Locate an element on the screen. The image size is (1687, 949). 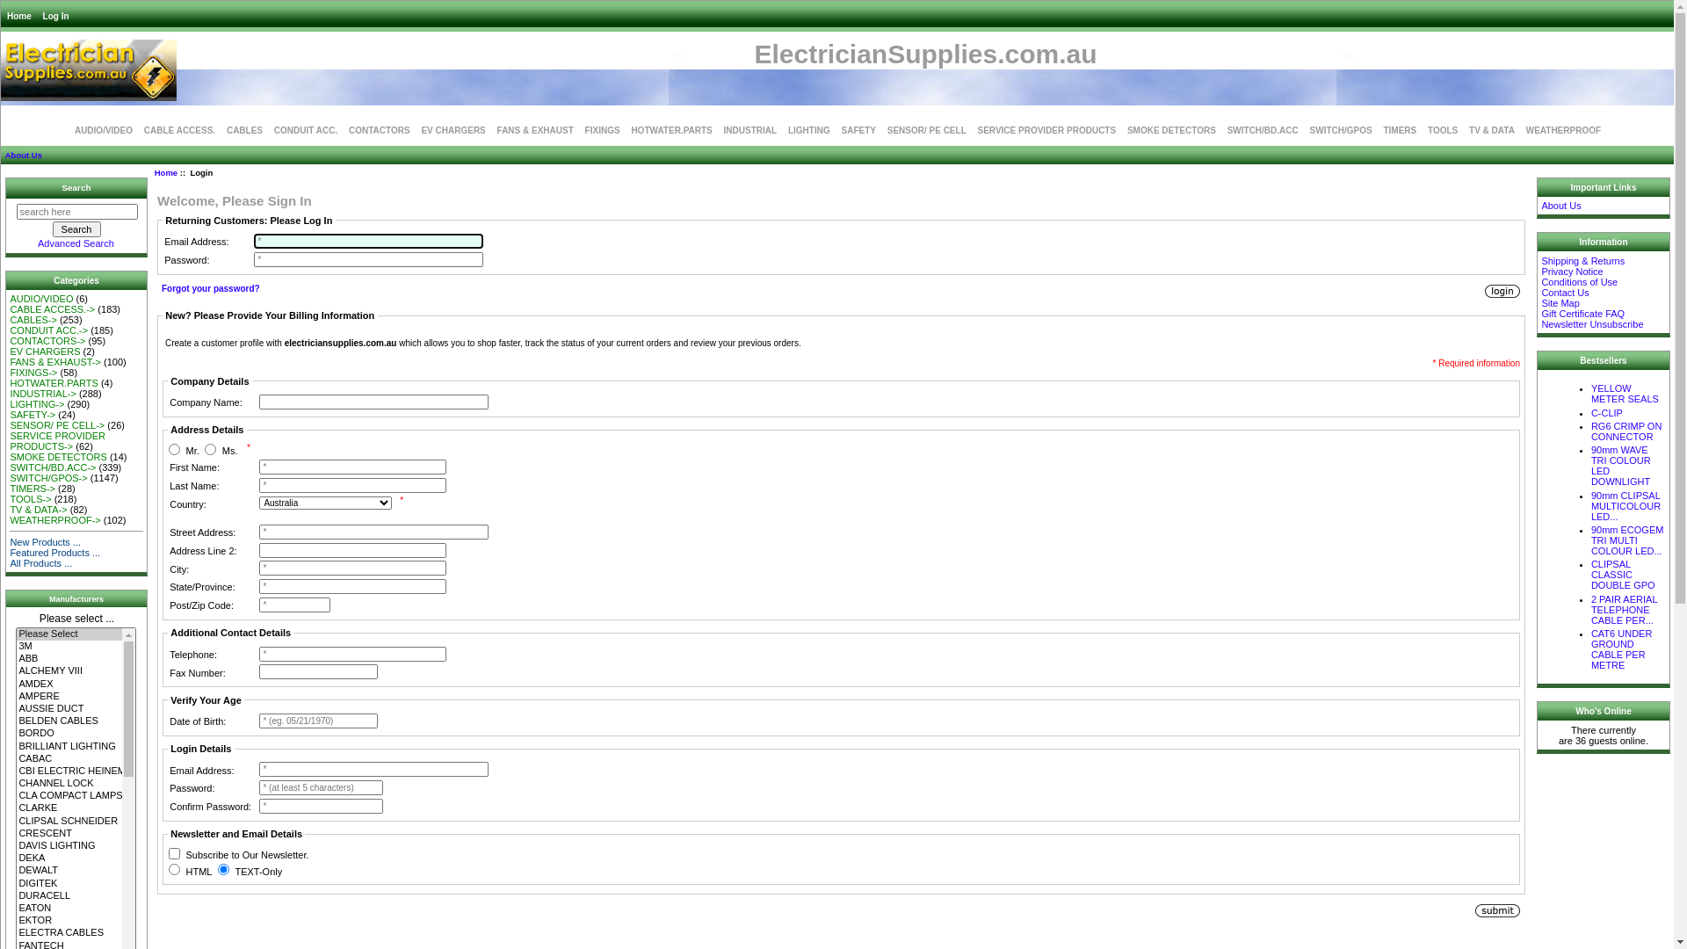
EV CHARGERS is located at coordinates (45, 351).